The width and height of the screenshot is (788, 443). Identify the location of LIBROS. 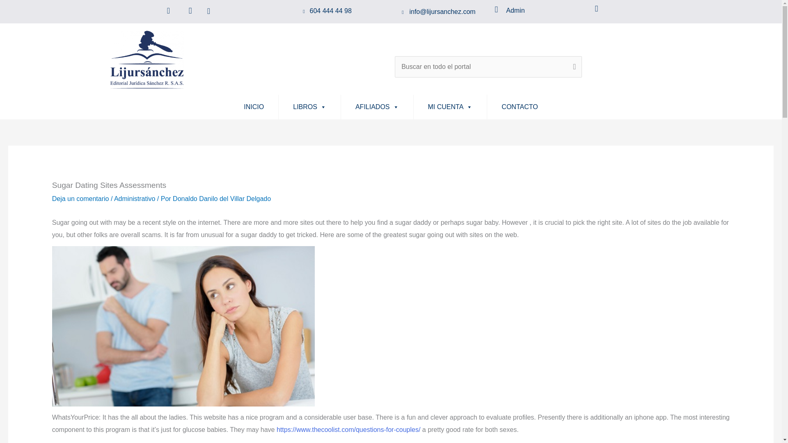
(309, 107).